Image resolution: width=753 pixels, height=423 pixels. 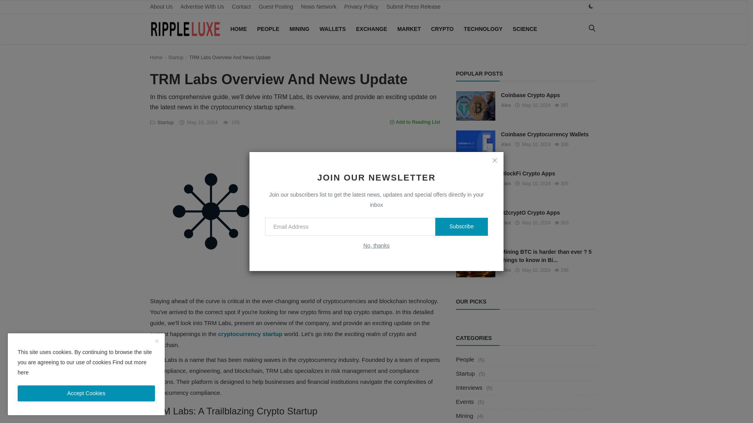 What do you see at coordinates (525, 29) in the screenshot?
I see `SCIENCE` at bounding box center [525, 29].